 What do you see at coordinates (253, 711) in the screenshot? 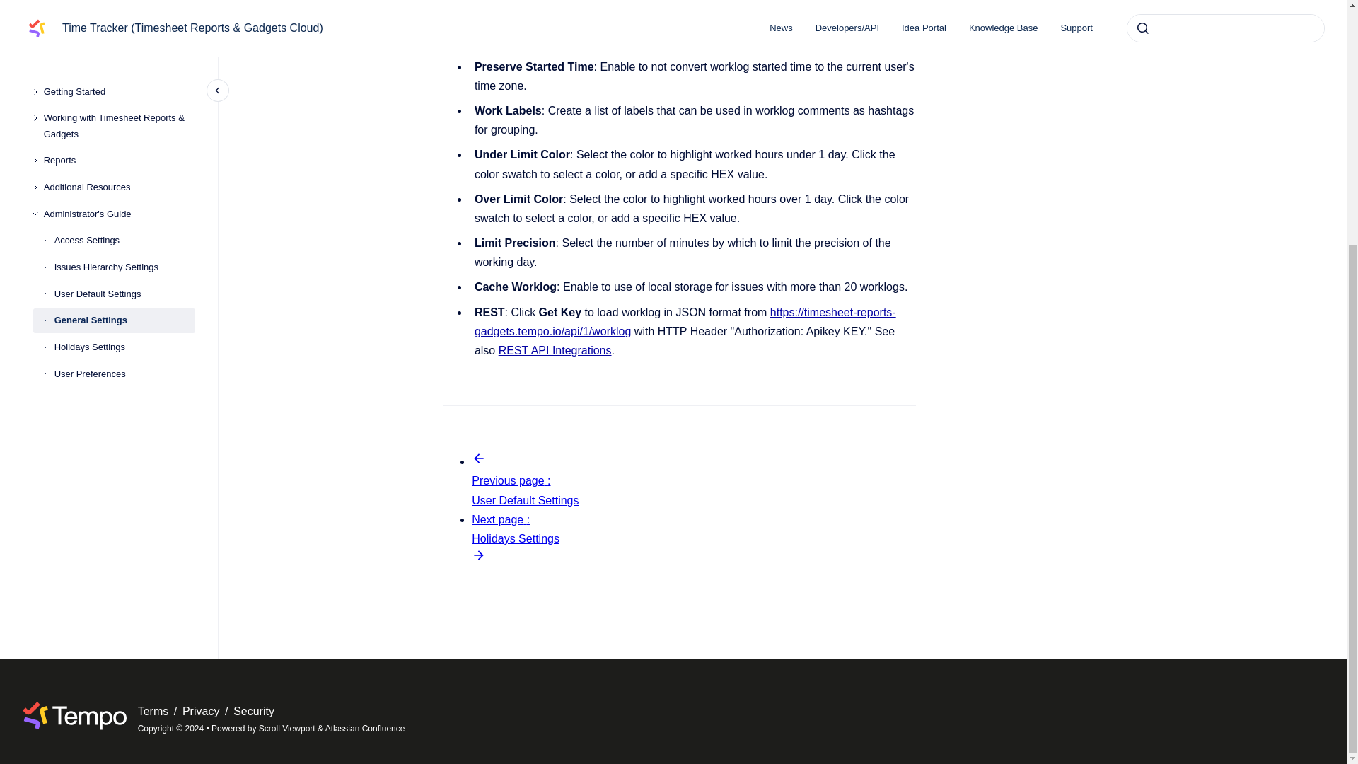
I see `Security` at bounding box center [253, 711].